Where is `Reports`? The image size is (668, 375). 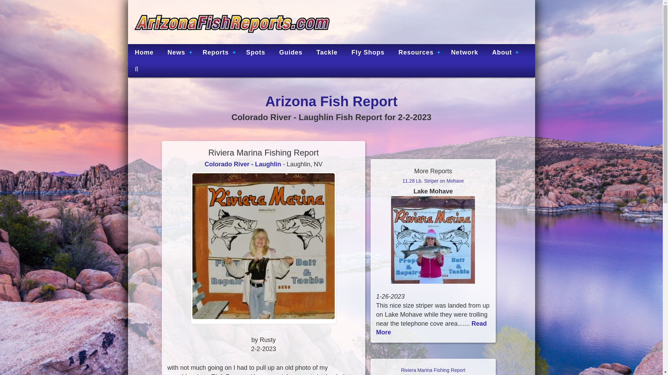 Reports is located at coordinates (217, 52).